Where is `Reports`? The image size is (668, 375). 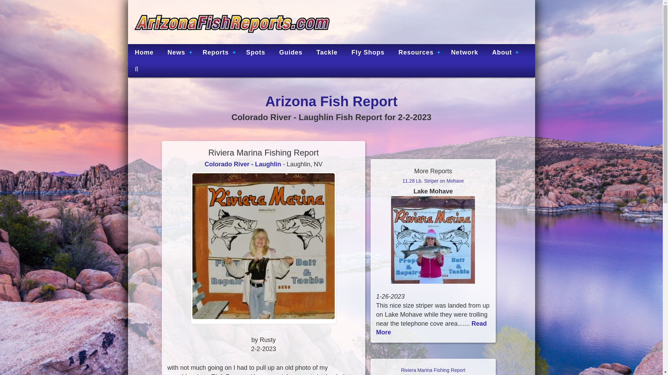 Reports is located at coordinates (217, 52).